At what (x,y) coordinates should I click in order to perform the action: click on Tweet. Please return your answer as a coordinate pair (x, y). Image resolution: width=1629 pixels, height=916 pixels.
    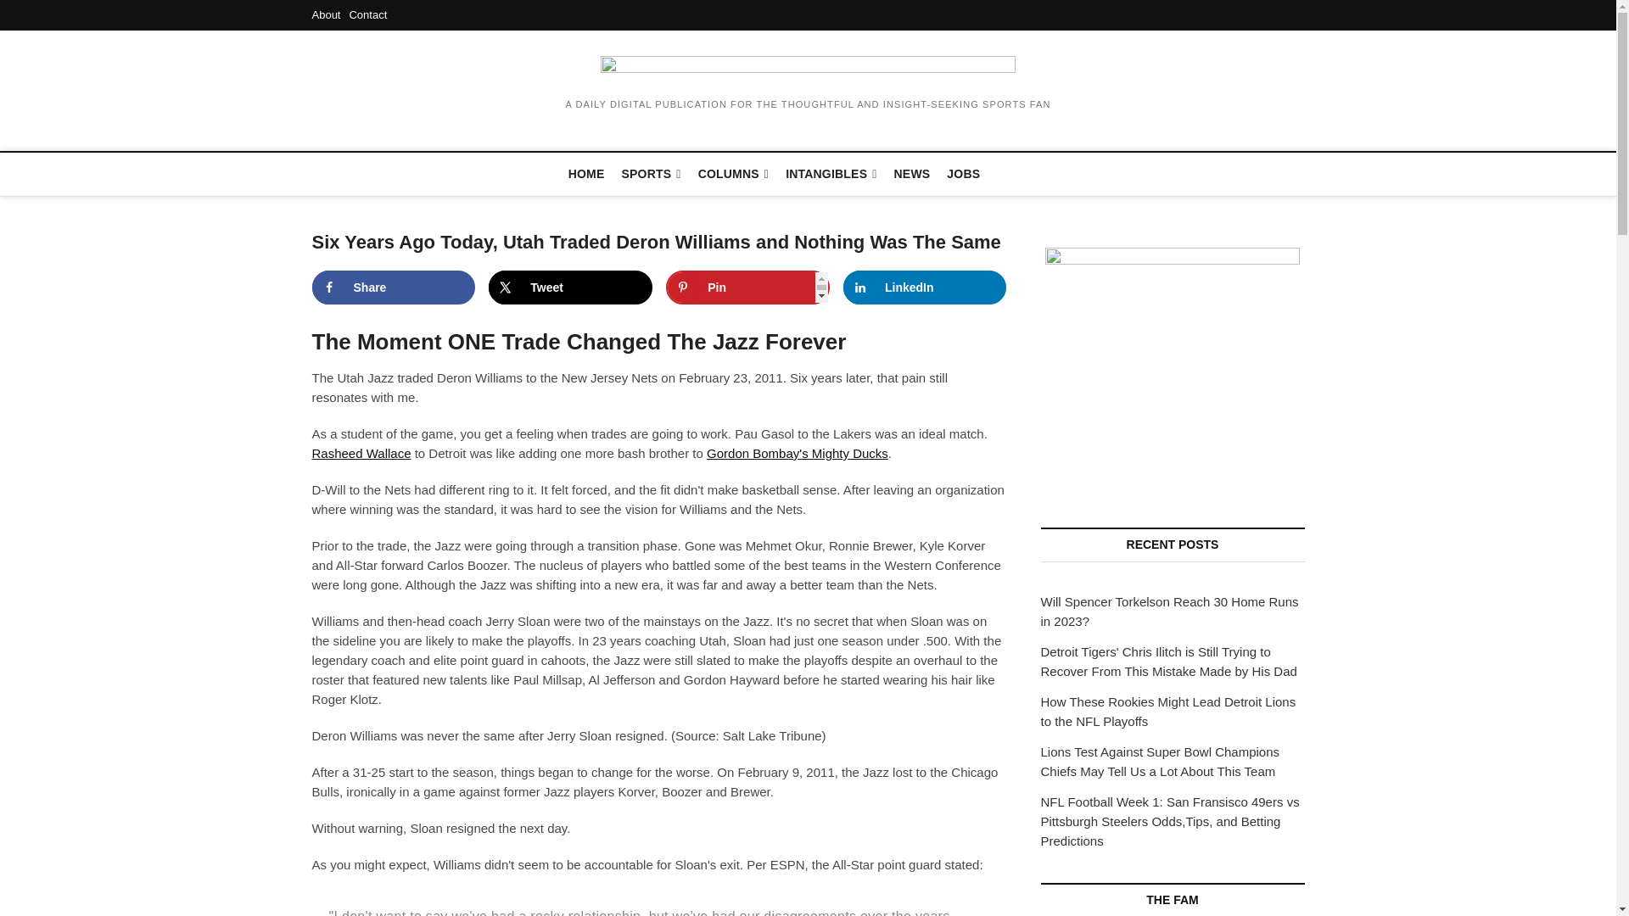
    Looking at the image, I should click on (570, 287).